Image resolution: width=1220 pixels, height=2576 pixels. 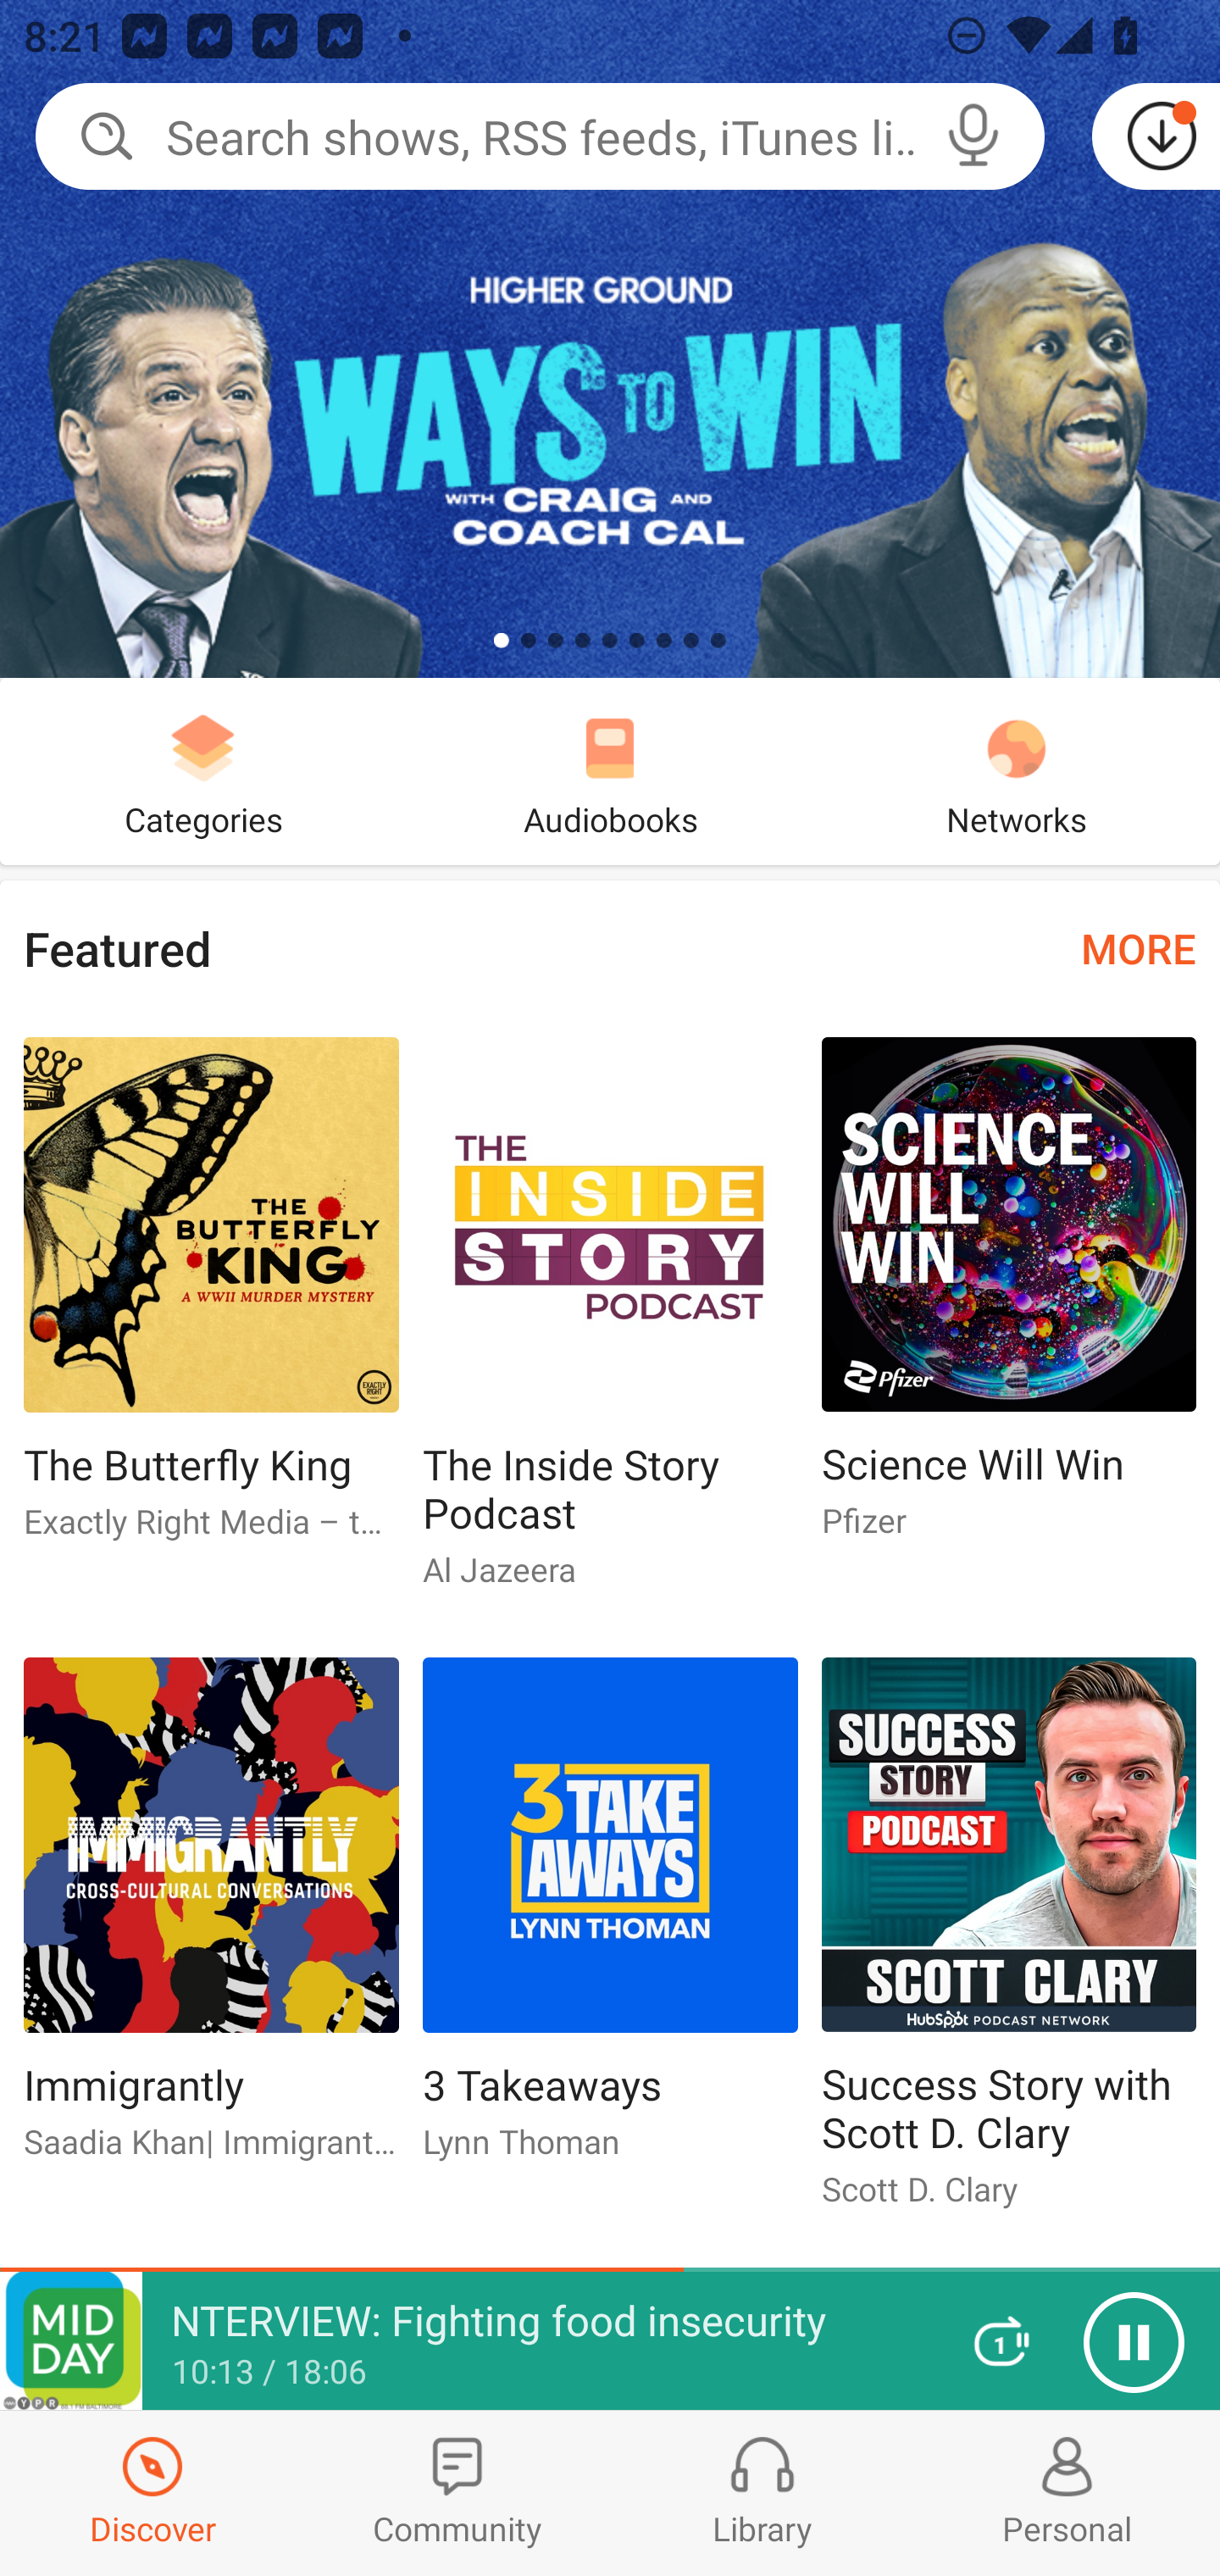 I want to click on Discover, so click(x=152, y=2493).